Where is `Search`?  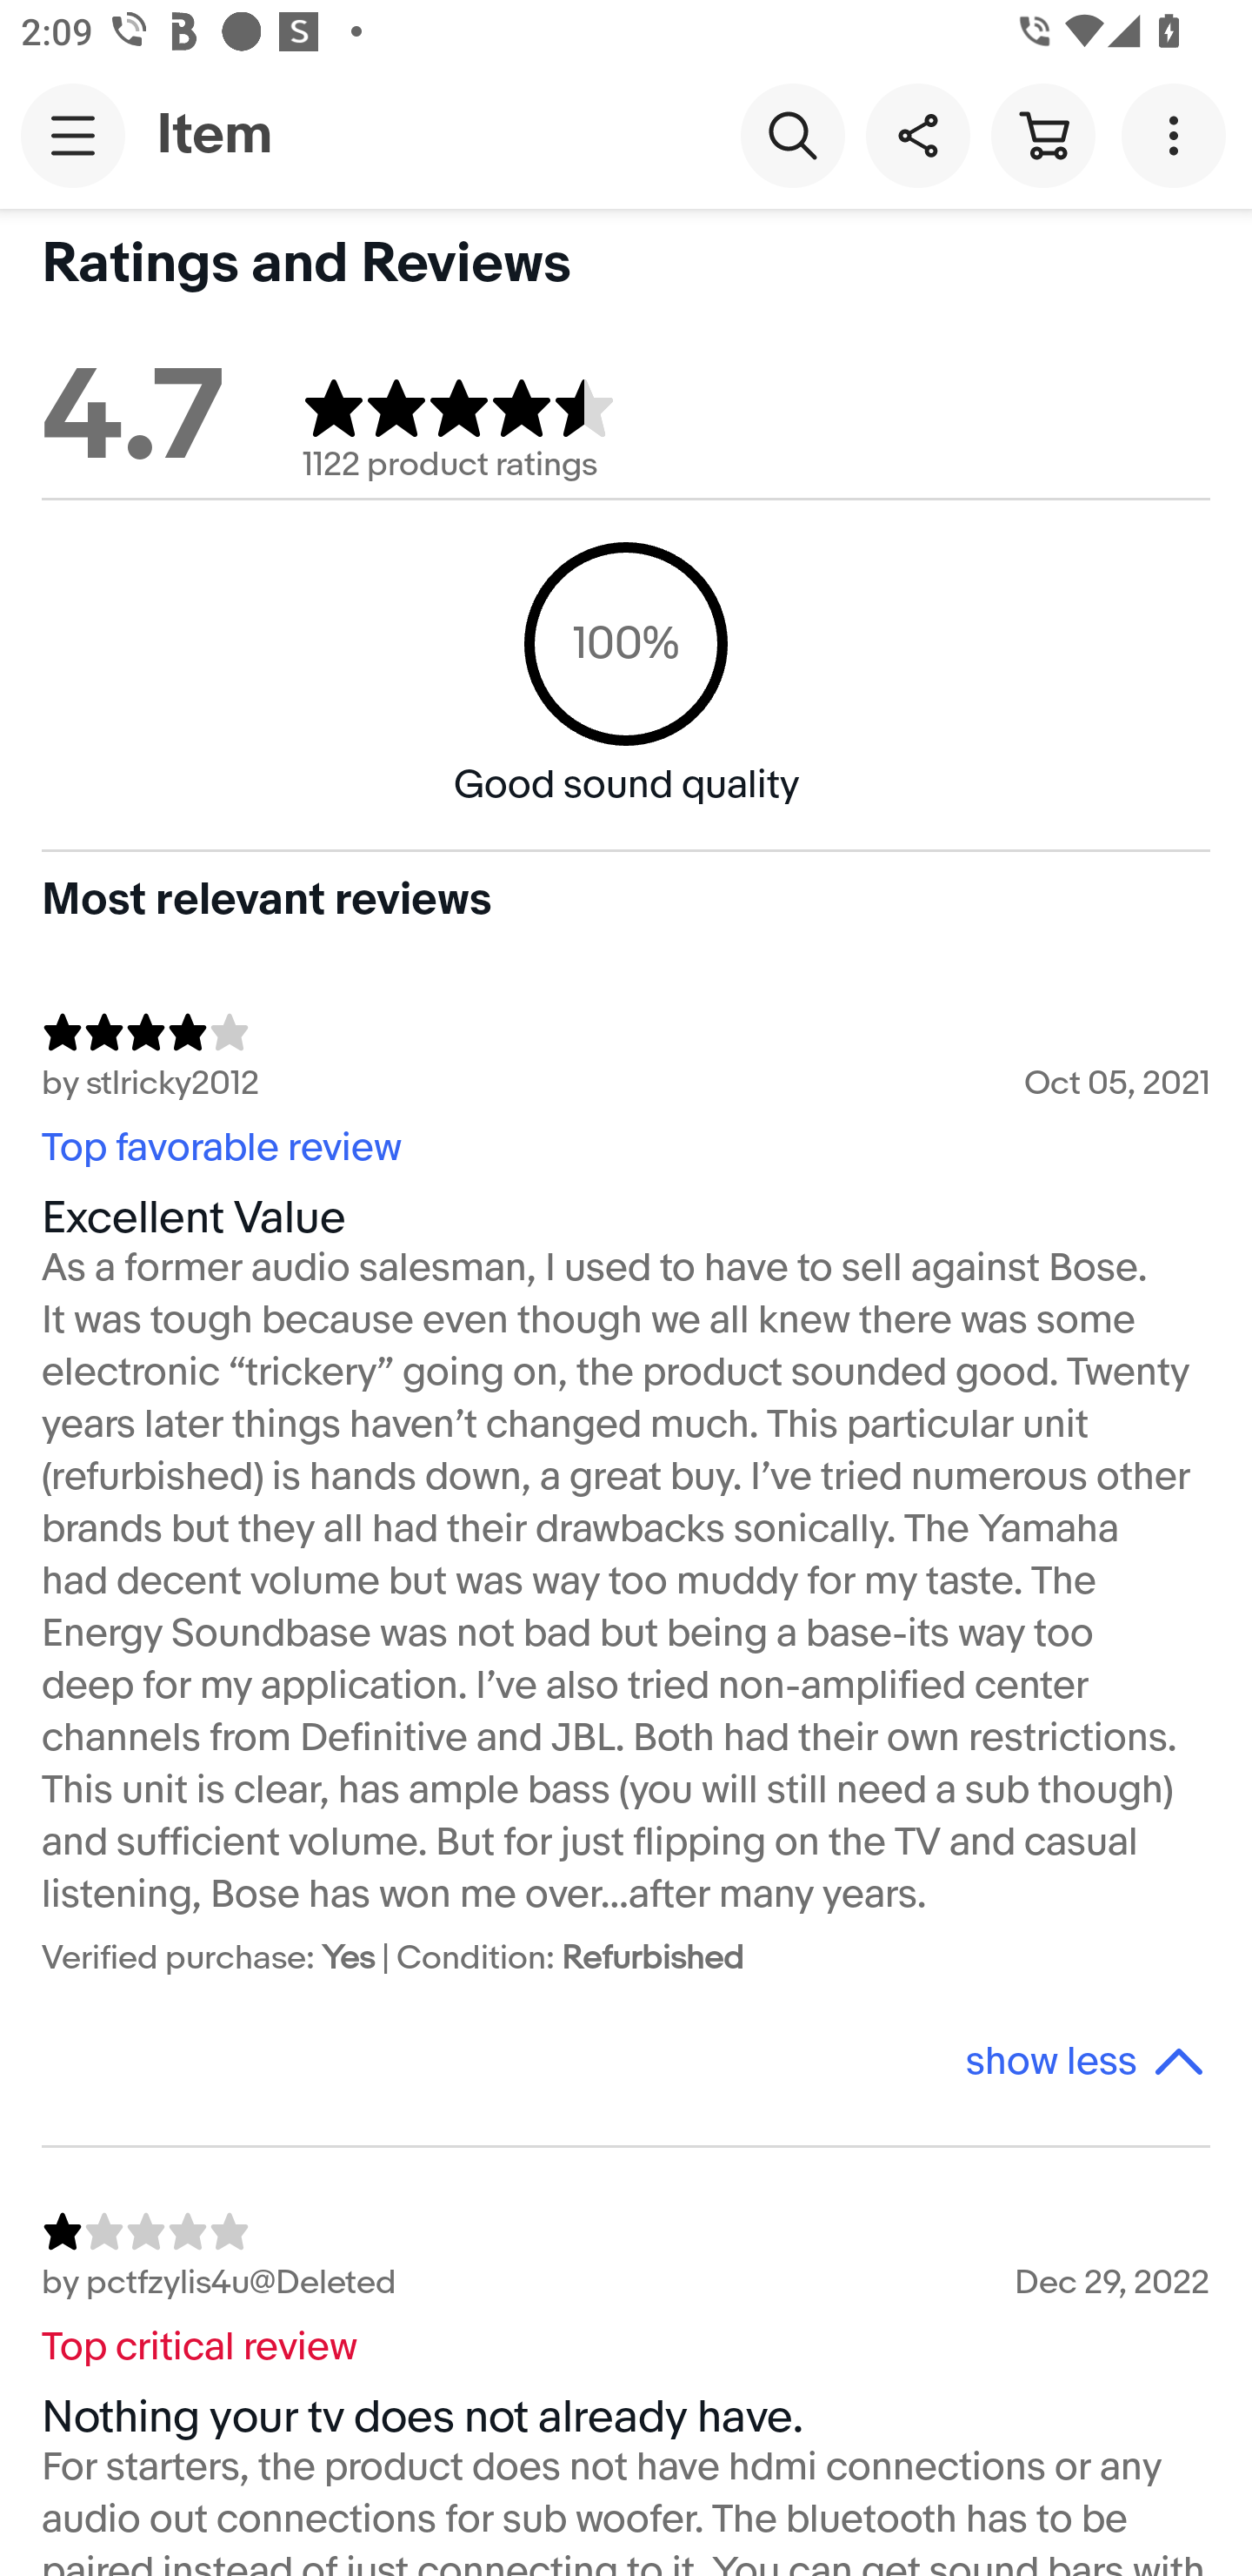 Search is located at coordinates (792, 134).